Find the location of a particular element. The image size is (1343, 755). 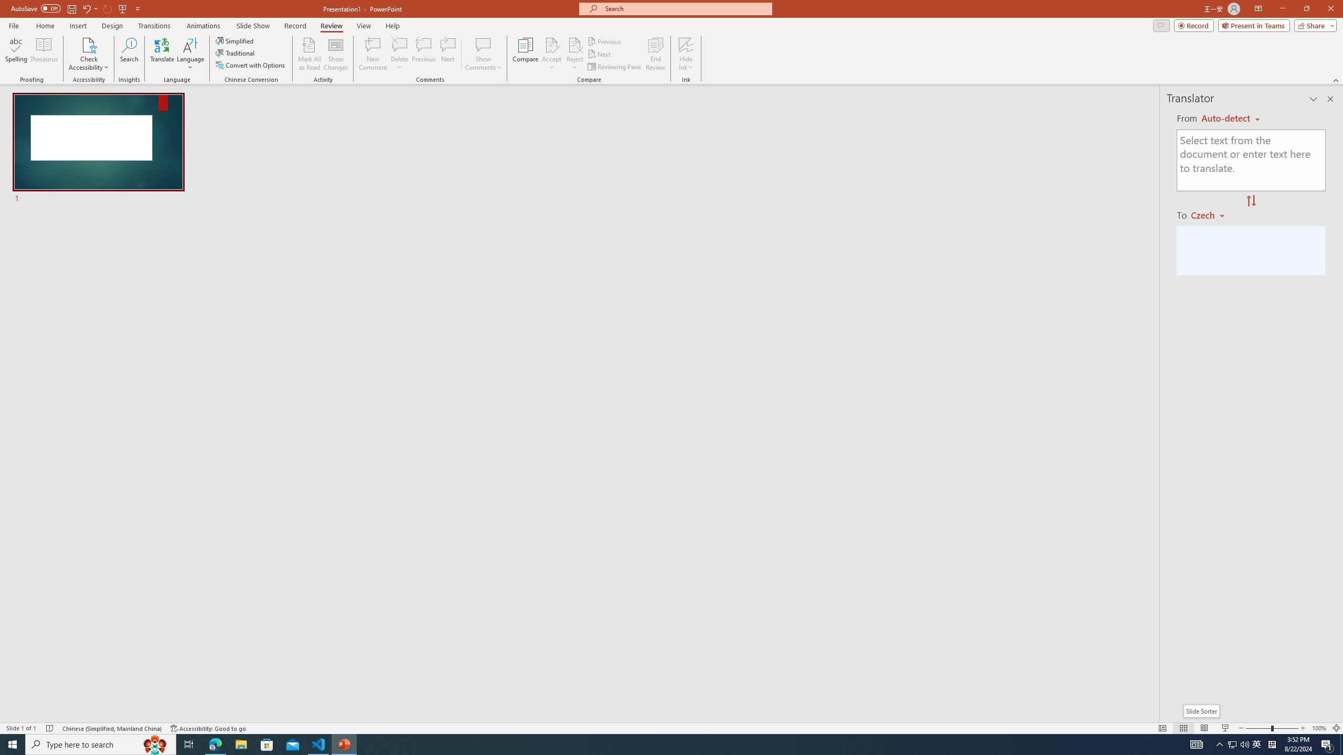

Czech is located at coordinates (1212, 214).